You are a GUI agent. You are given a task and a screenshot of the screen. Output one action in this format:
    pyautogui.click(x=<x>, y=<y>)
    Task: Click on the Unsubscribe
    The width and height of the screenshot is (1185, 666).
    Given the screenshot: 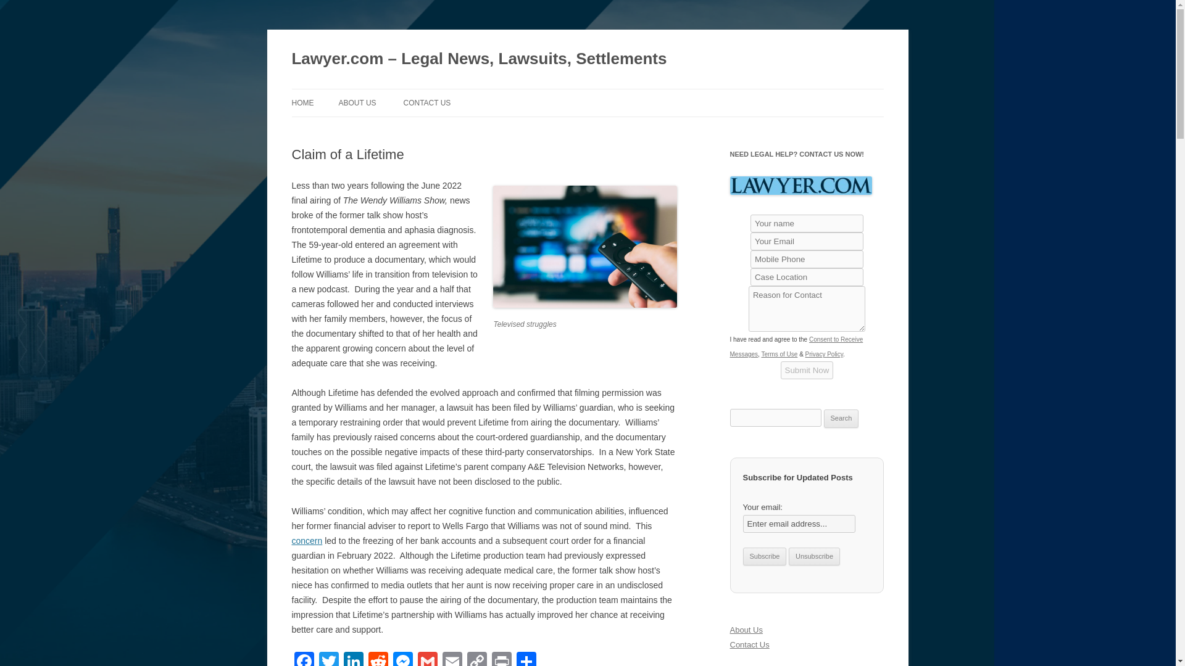 What is the action you would take?
    pyautogui.click(x=815, y=556)
    